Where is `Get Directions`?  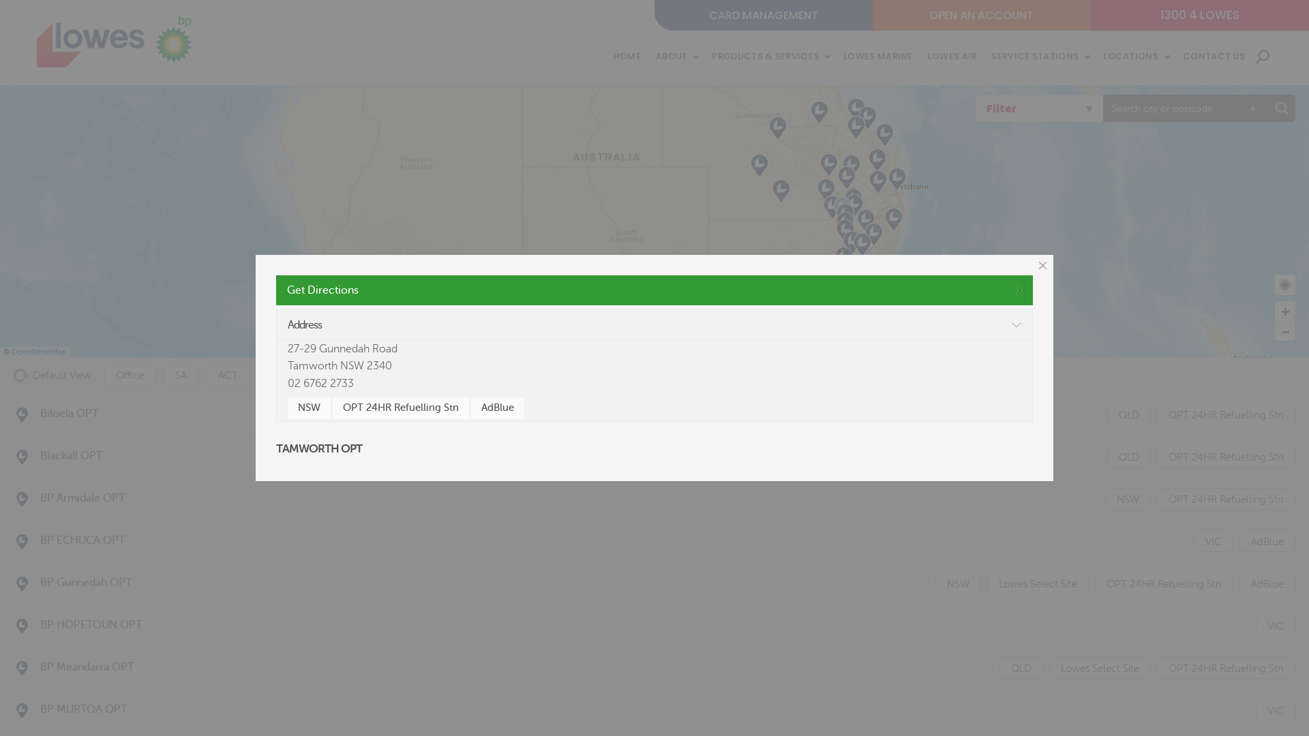 Get Directions is located at coordinates (654, 290).